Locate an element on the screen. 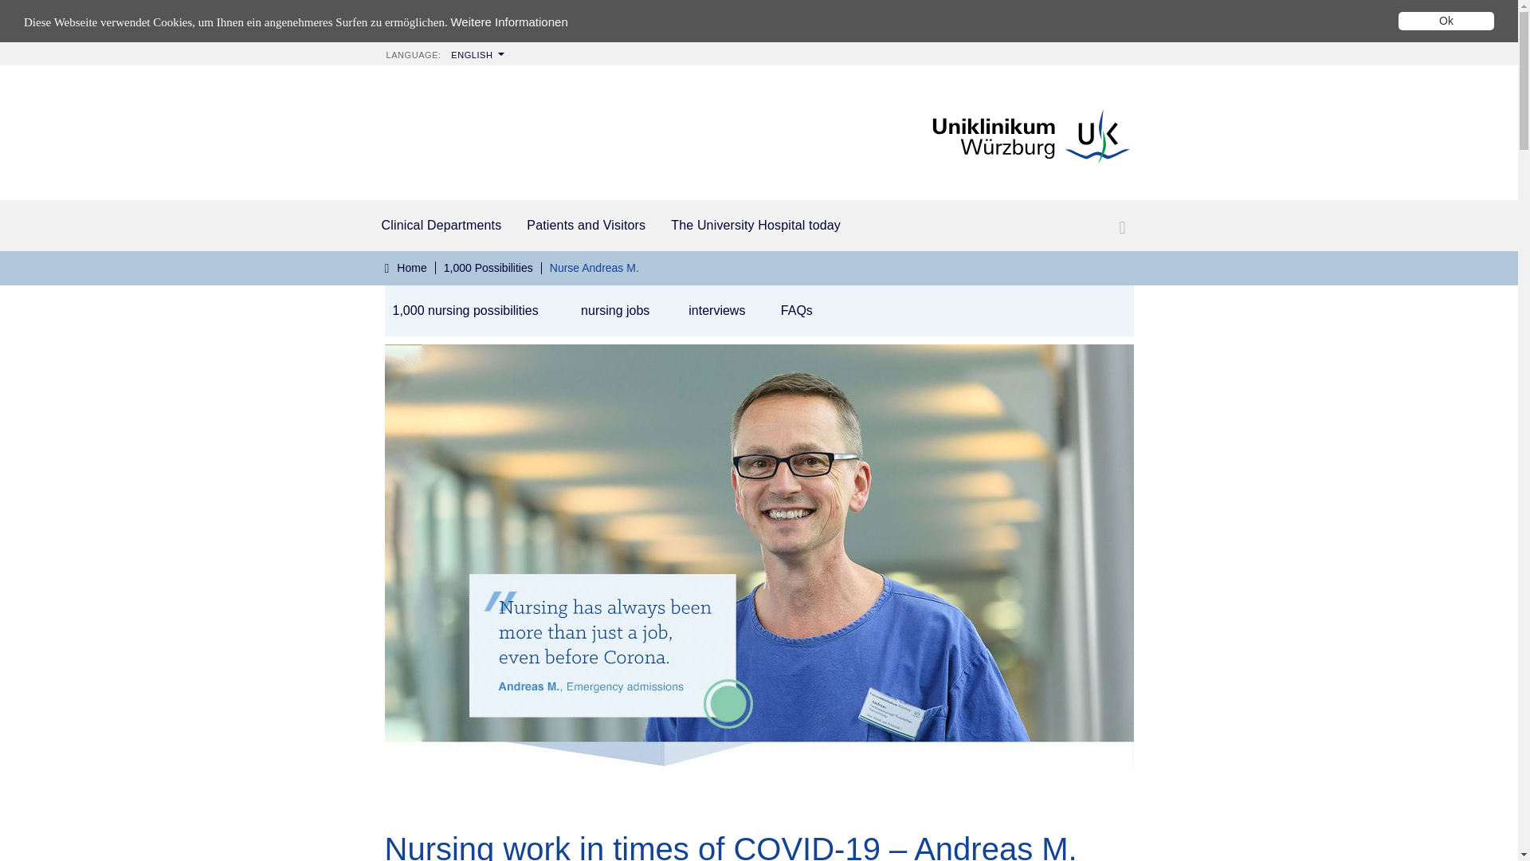 The width and height of the screenshot is (1530, 861). Weitere Informationen is located at coordinates (508, 2).